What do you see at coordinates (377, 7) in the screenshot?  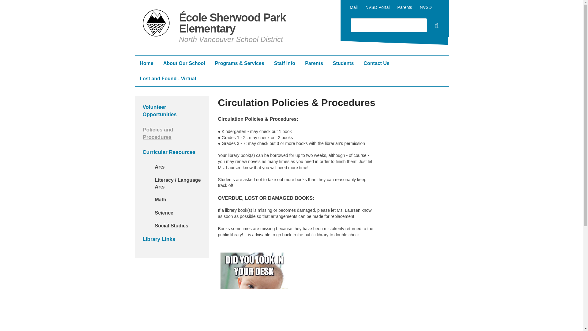 I see `NVSD Portal` at bounding box center [377, 7].